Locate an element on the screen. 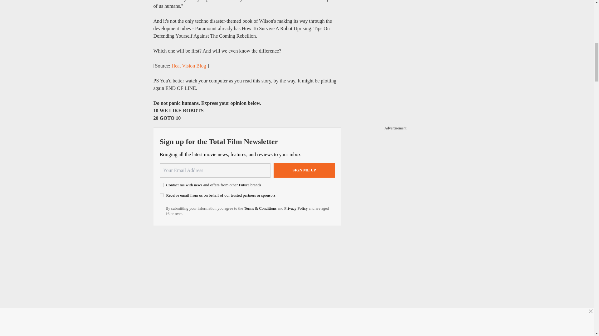 The width and height of the screenshot is (599, 336). Sign me up is located at coordinates (304, 170).